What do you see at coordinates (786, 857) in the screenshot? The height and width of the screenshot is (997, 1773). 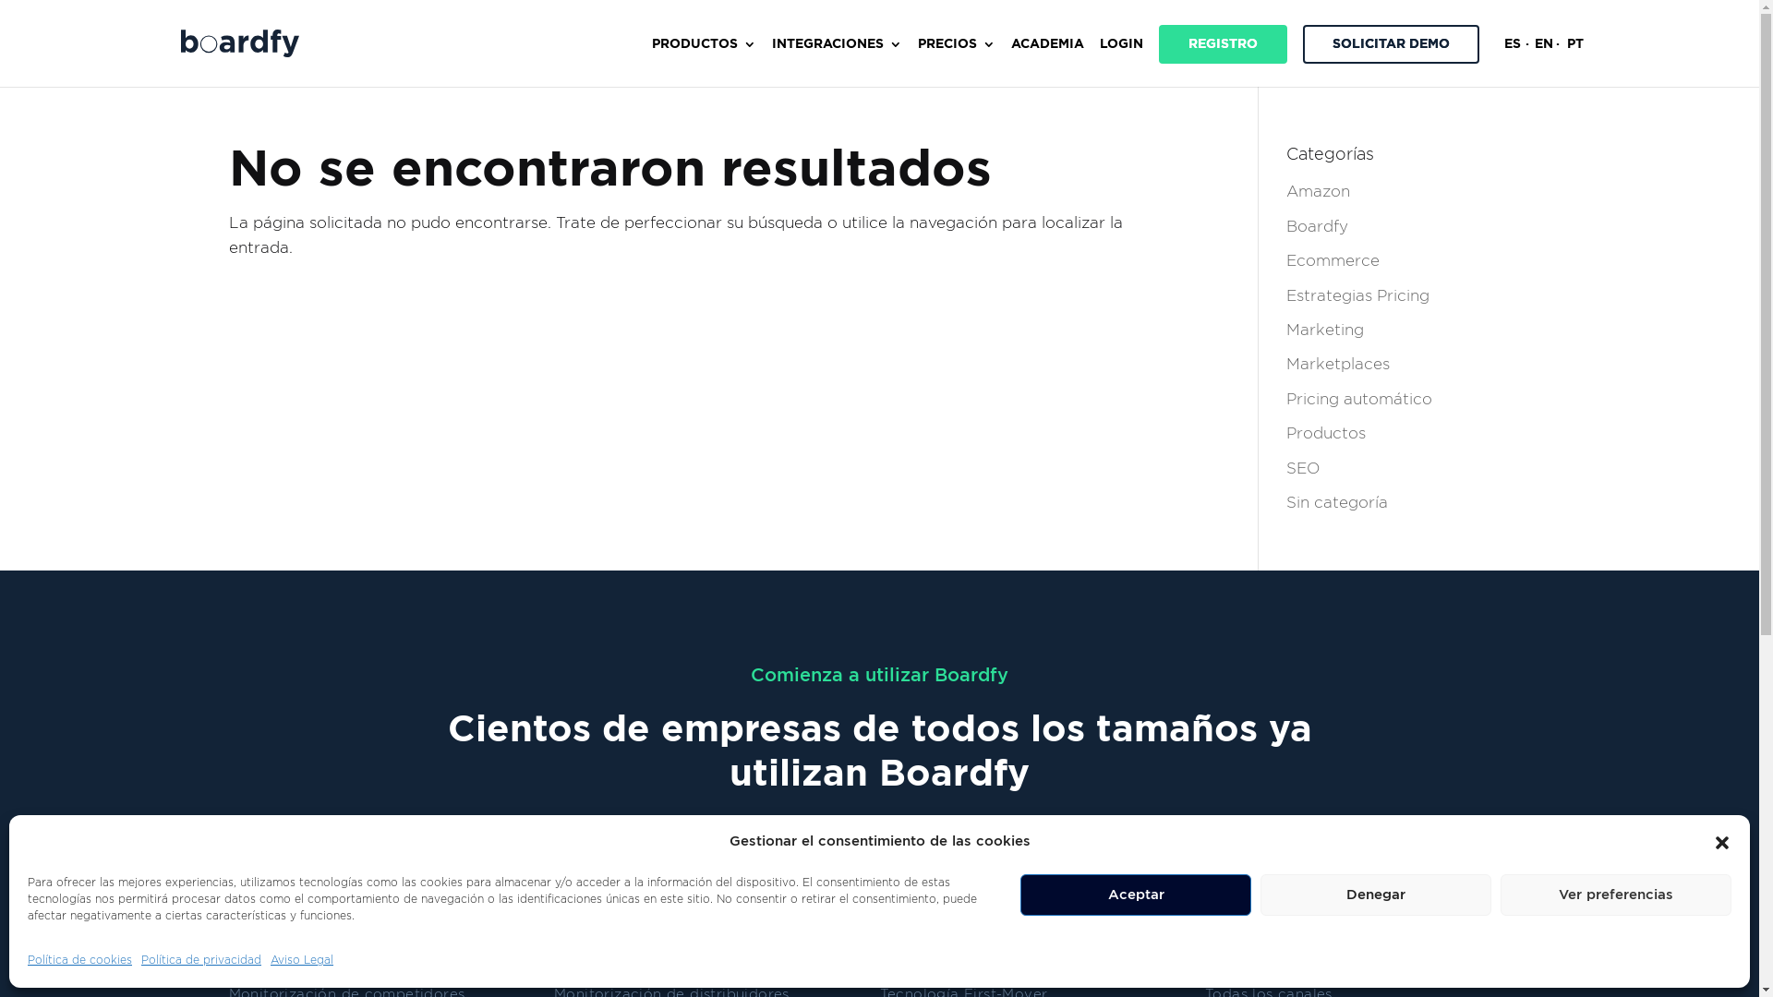 I see `Prueba Boardfy Gratis` at bounding box center [786, 857].